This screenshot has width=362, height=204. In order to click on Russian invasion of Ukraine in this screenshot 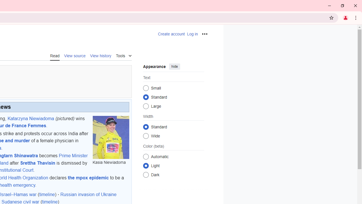, I will do `click(88, 195)`.